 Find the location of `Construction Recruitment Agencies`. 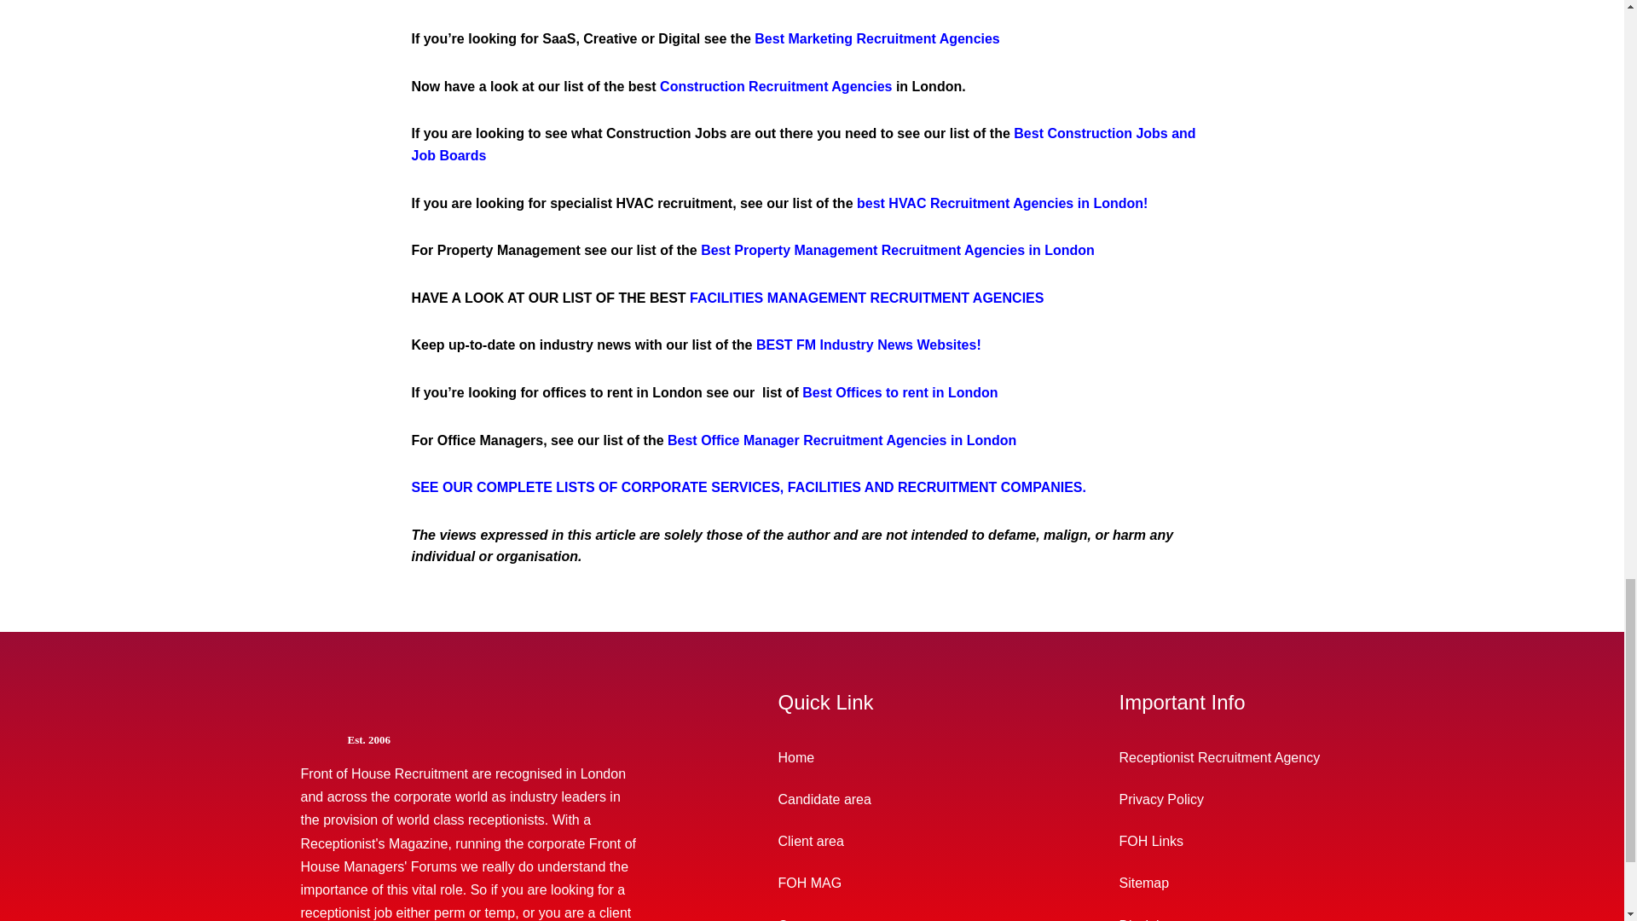

Construction Recruitment Agencies is located at coordinates (776, 86).